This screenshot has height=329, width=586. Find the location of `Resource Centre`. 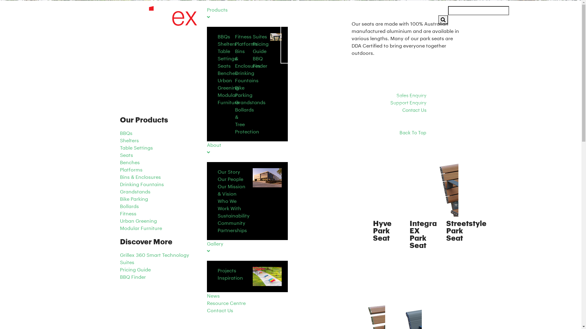

Resource Centre is located at coordinates (247, 303).